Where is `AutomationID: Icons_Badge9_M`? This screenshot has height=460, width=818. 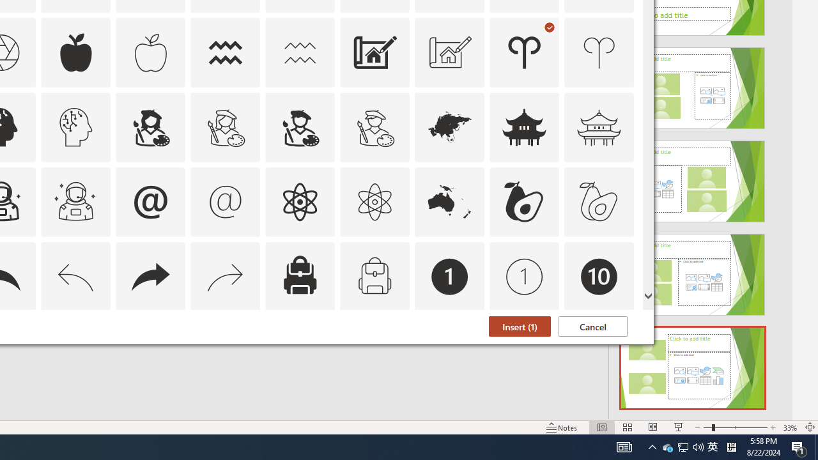
AutomationID: Icons_Badge9_M is located at coordinates (599, 351).